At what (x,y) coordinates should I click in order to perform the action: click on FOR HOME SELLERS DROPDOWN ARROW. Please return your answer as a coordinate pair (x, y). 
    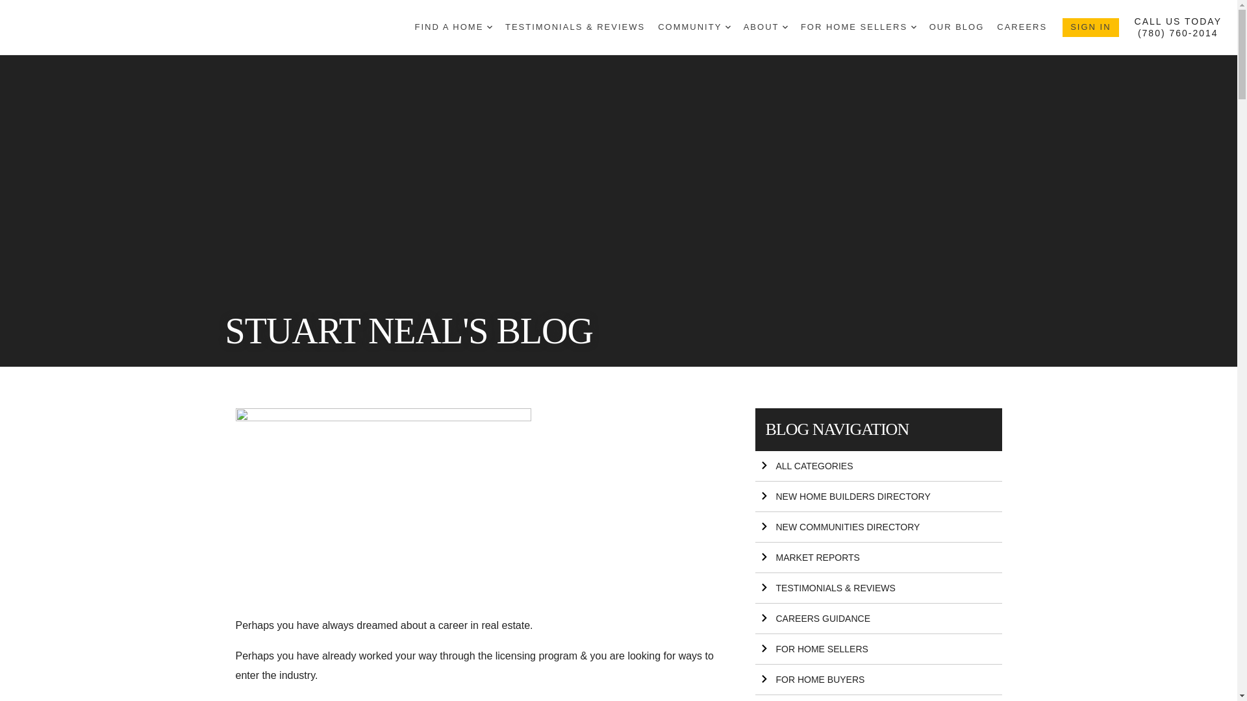
    Looking at the image, I should click on (859, 27).